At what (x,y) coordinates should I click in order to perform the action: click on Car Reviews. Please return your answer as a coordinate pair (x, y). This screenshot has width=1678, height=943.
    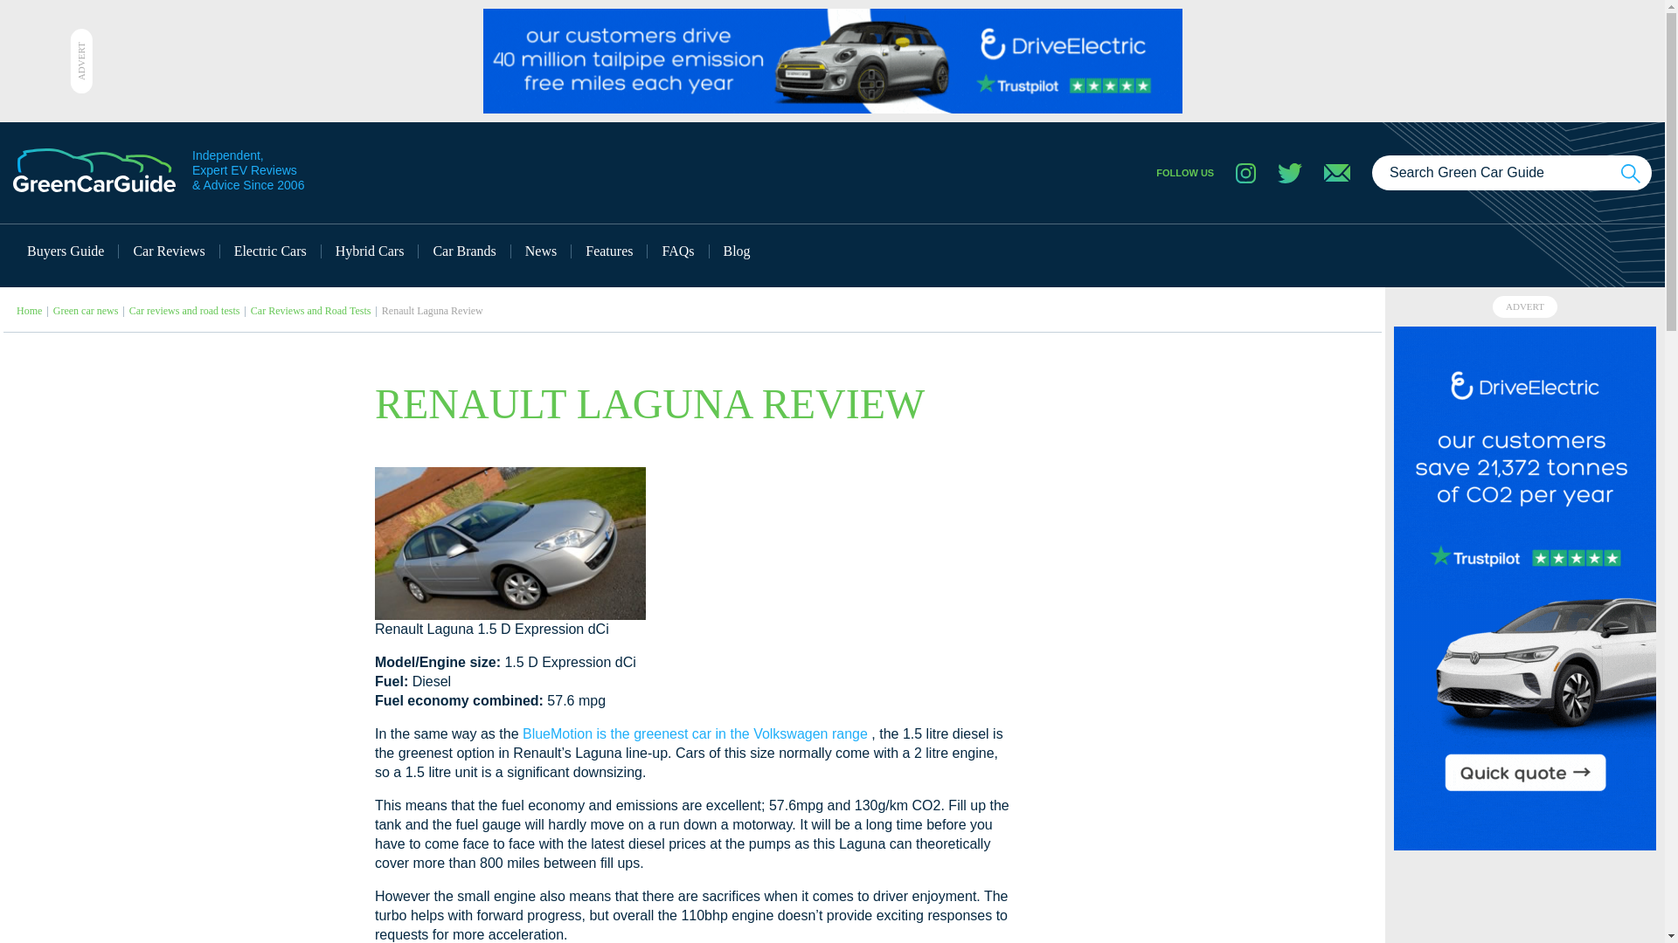
    Looking at the image, I should click on (170, 251).